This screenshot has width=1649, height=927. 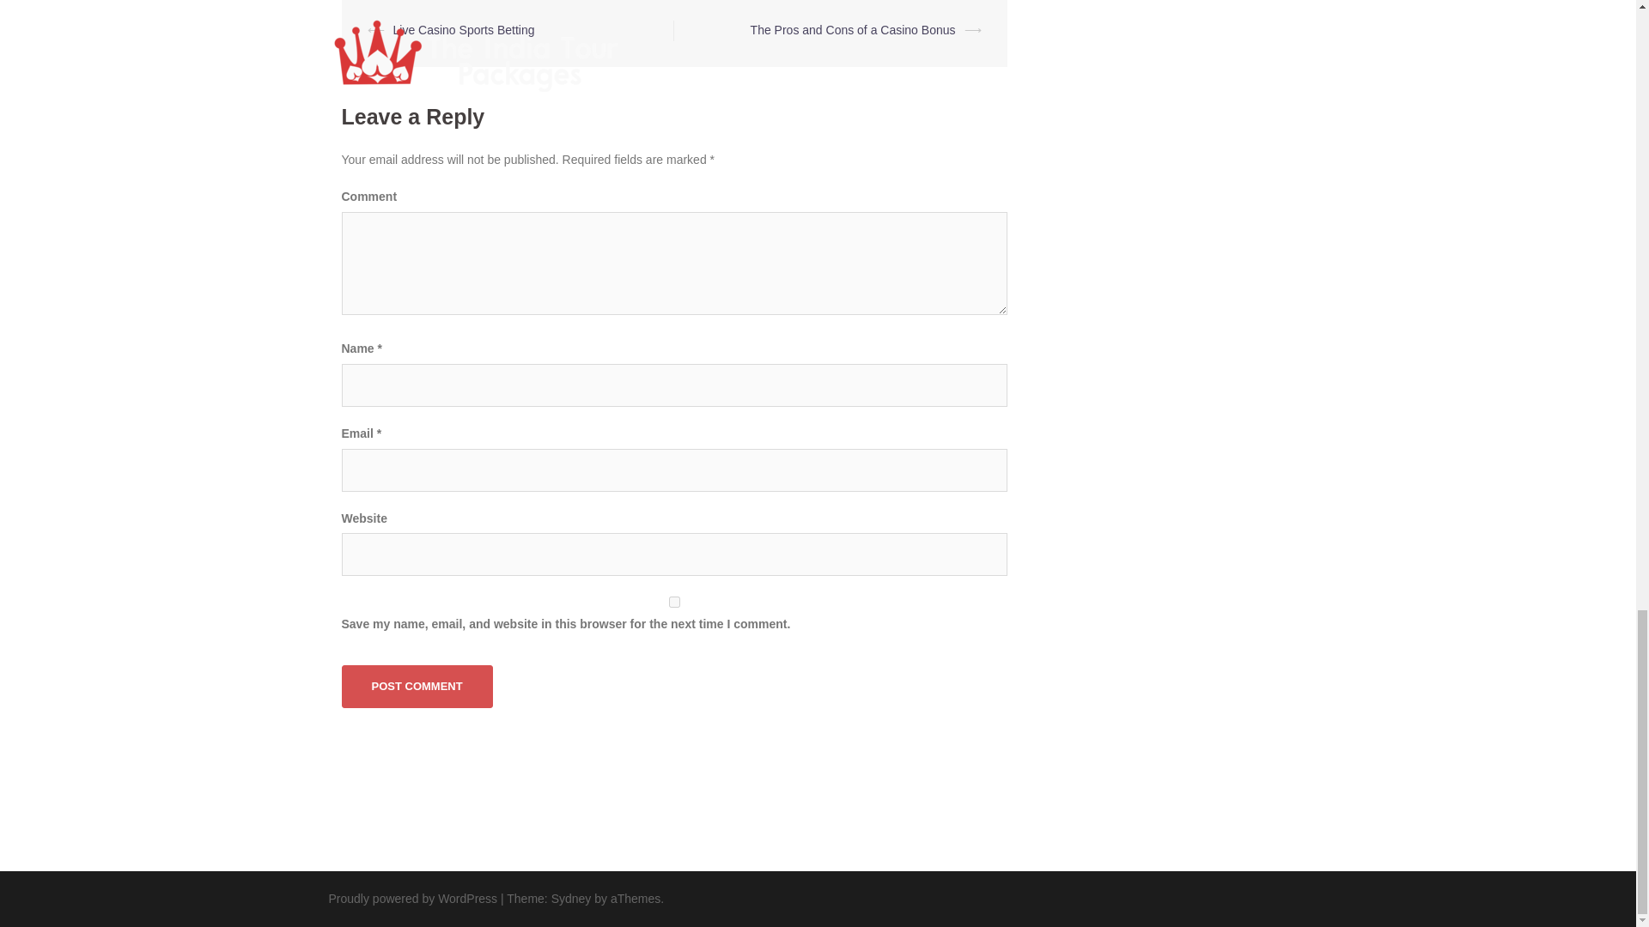 What do you see at coordinates (417, 687) in the screenshot?
I see `Post Comment` at bounding box center [417, 687].